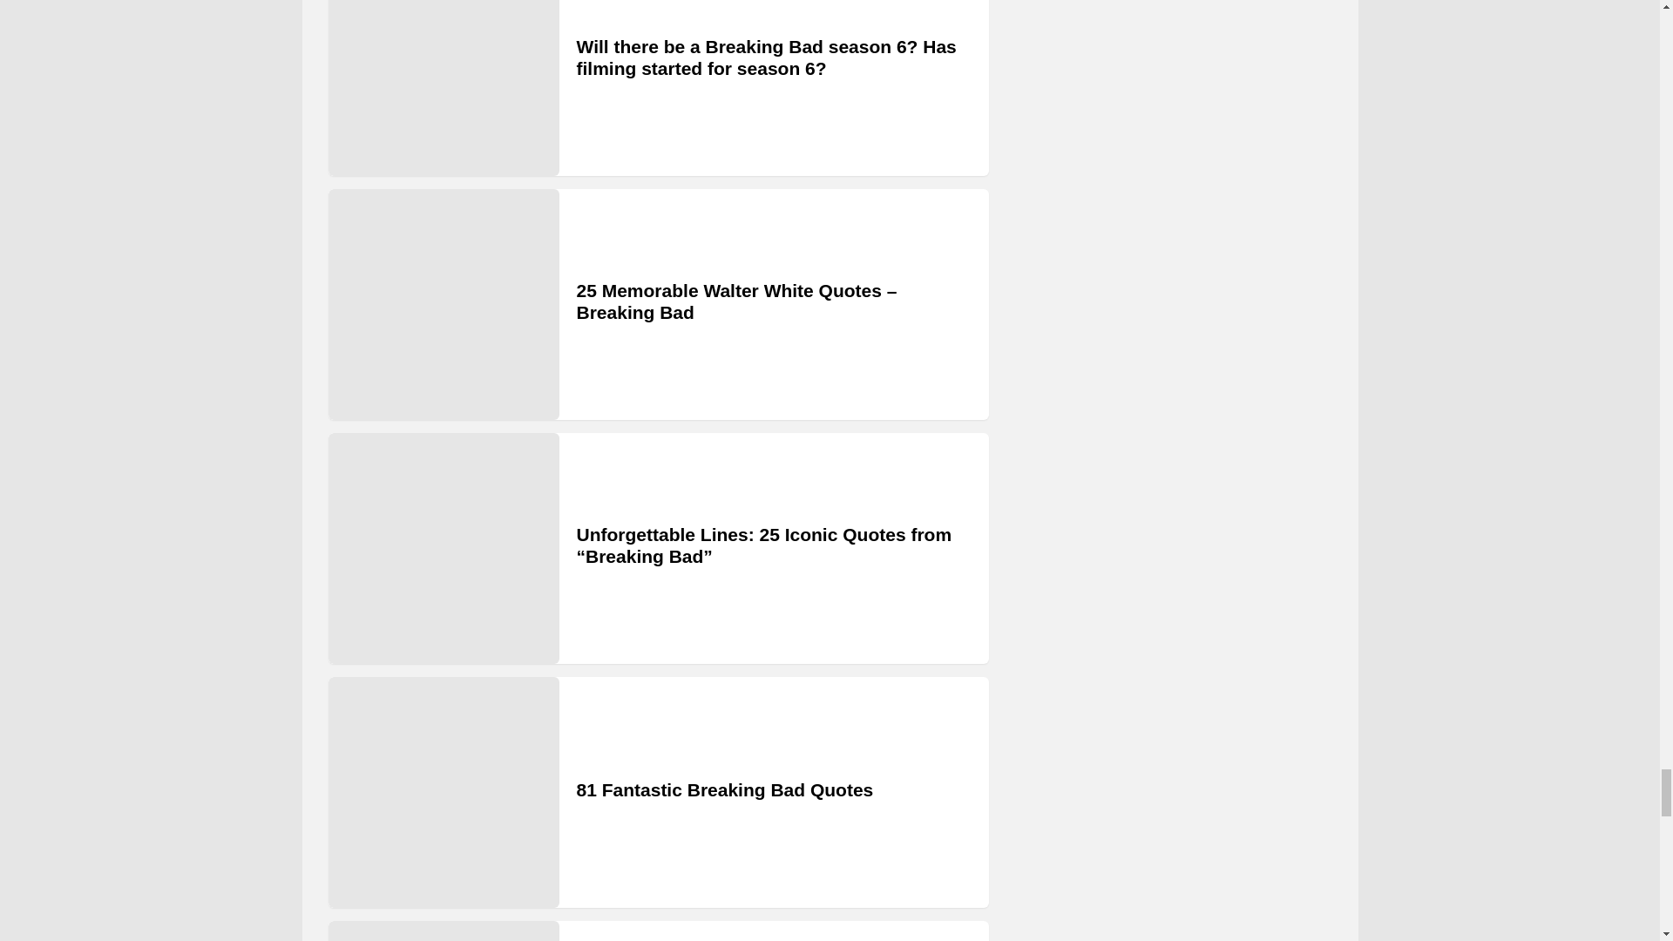 This screenshot has height=941, width=1673. What do you see at coordinates (443, 792) in the screenshot?
I see `81 Fantastic Breaking Bad Quotes` at bounding box center [443, 792].